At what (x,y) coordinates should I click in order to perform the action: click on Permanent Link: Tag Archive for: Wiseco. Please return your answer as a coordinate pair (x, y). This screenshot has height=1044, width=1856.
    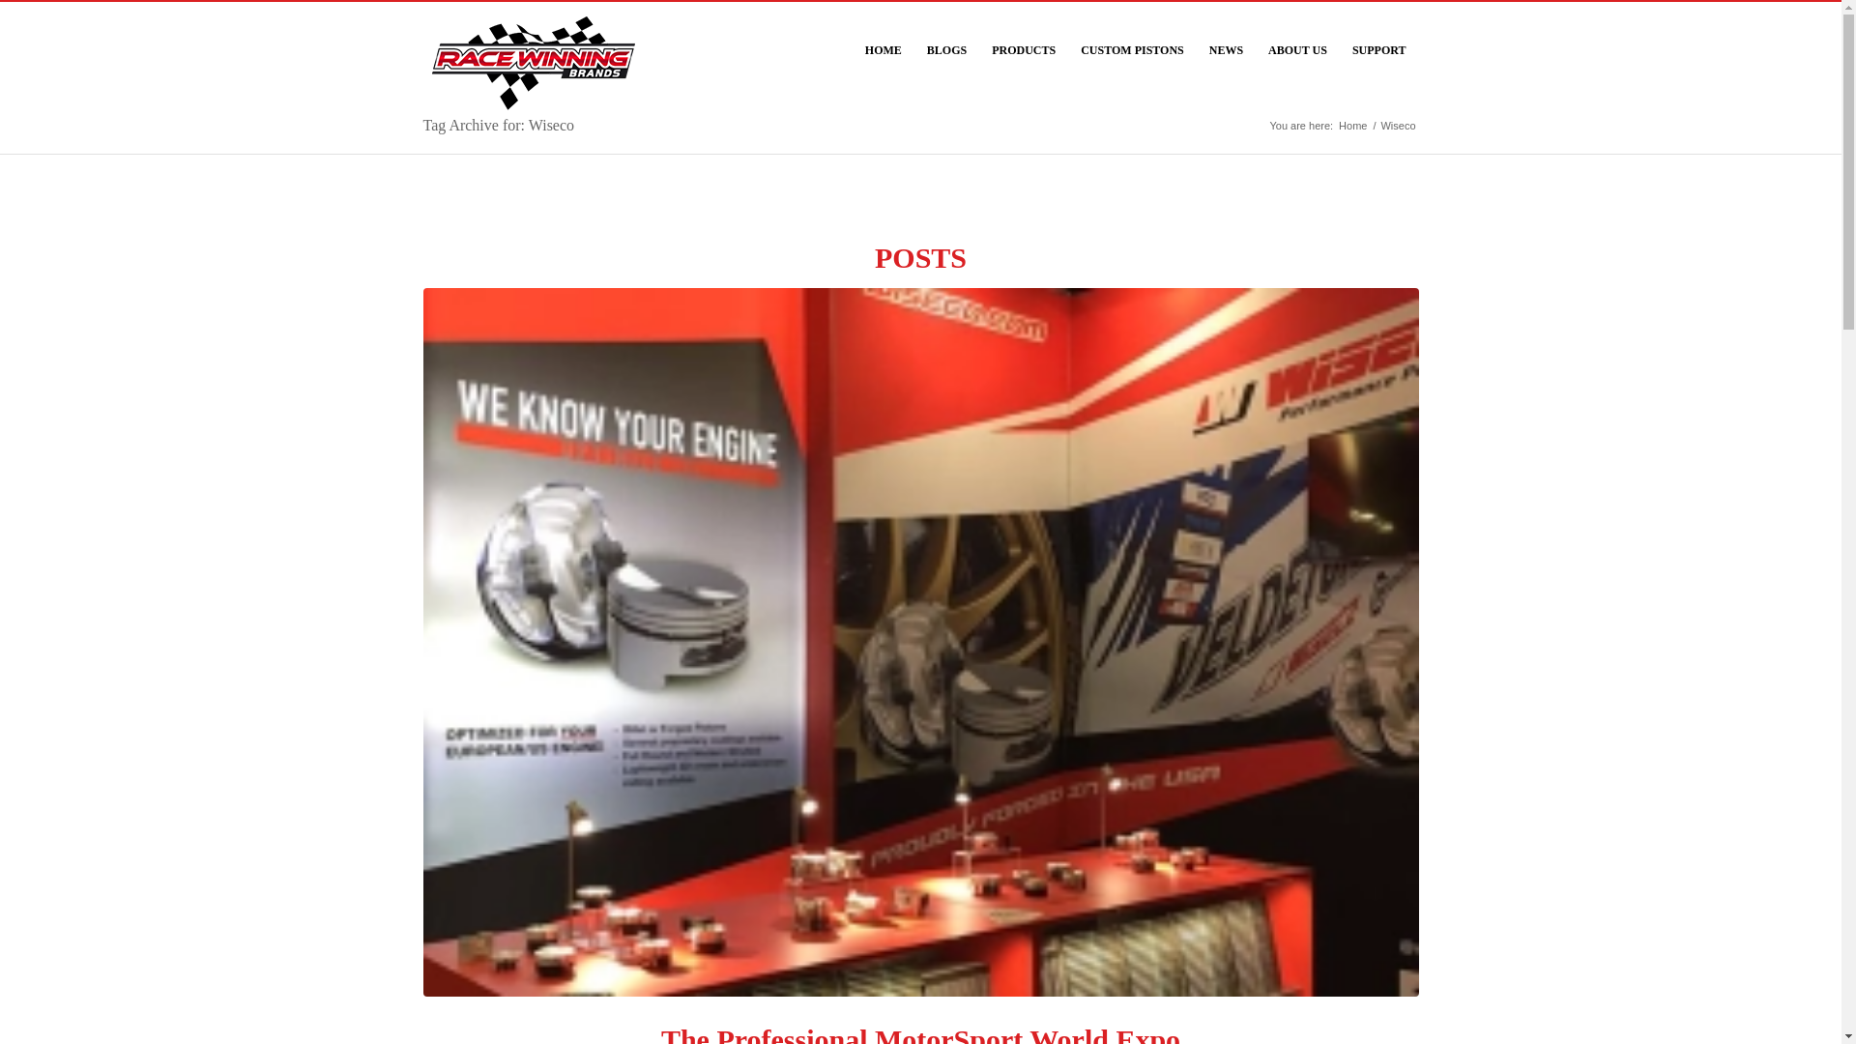
    Looking at the image, I should click on (499, 125).